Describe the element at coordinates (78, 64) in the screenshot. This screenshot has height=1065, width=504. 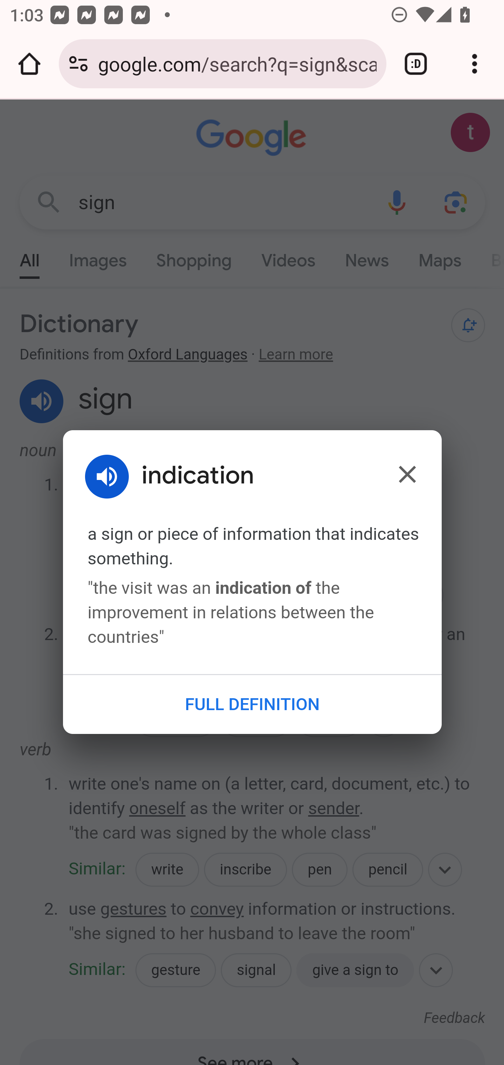
I see `Connection is secure` at that location.